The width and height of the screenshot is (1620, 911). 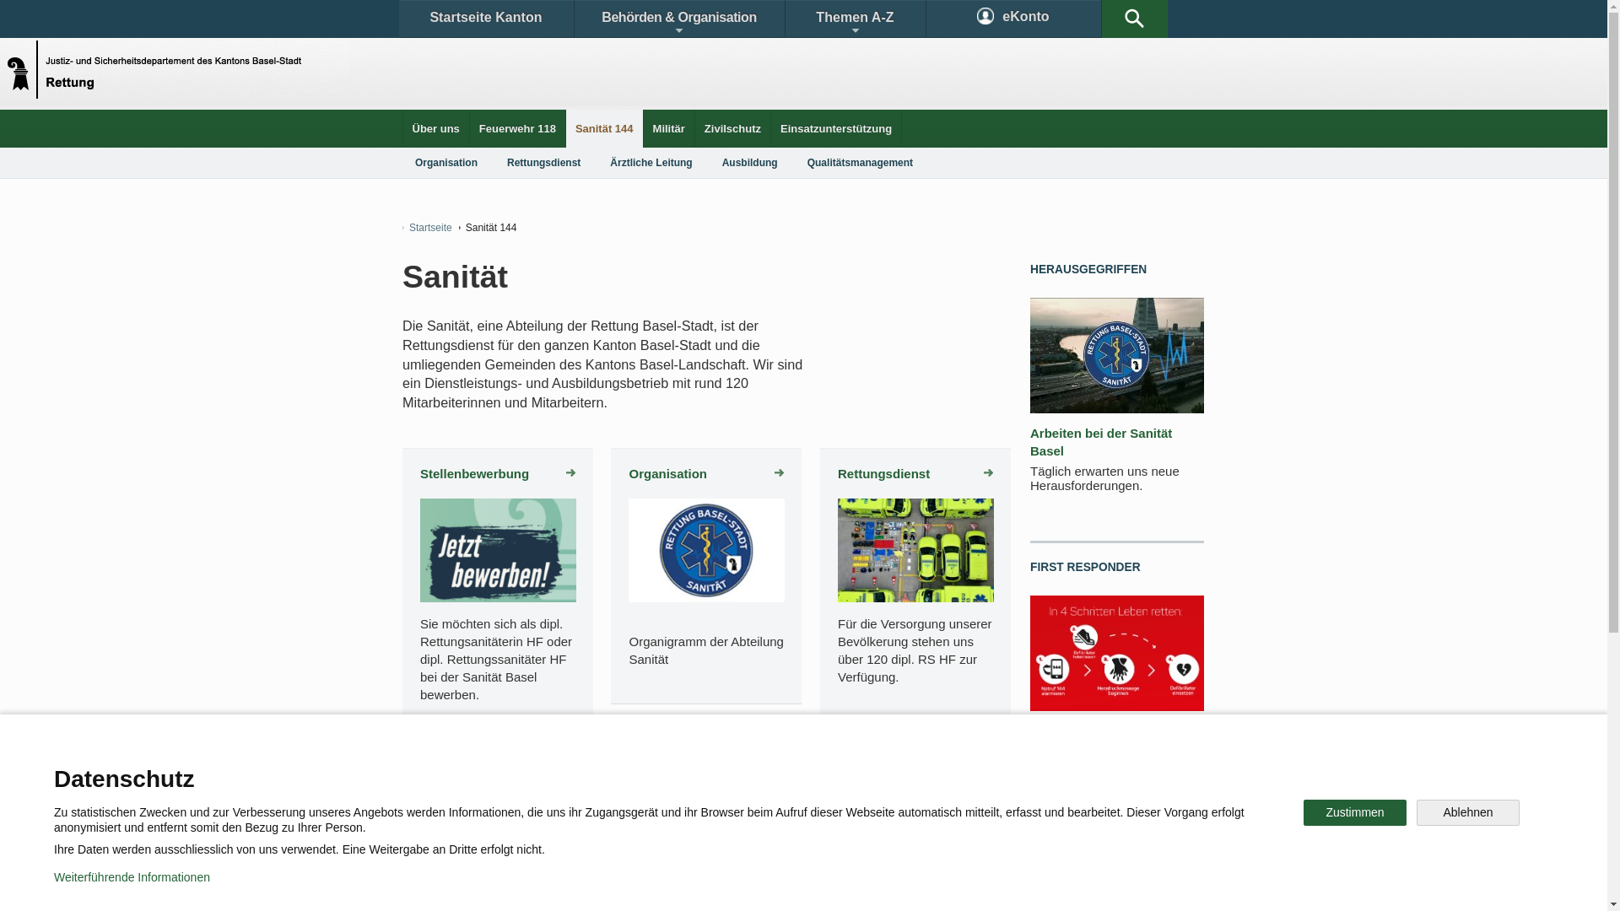 What do you see at coordinates (855, 19) in the screenshot?
I see `Themen A-Z` at bounding box center [855, 19].